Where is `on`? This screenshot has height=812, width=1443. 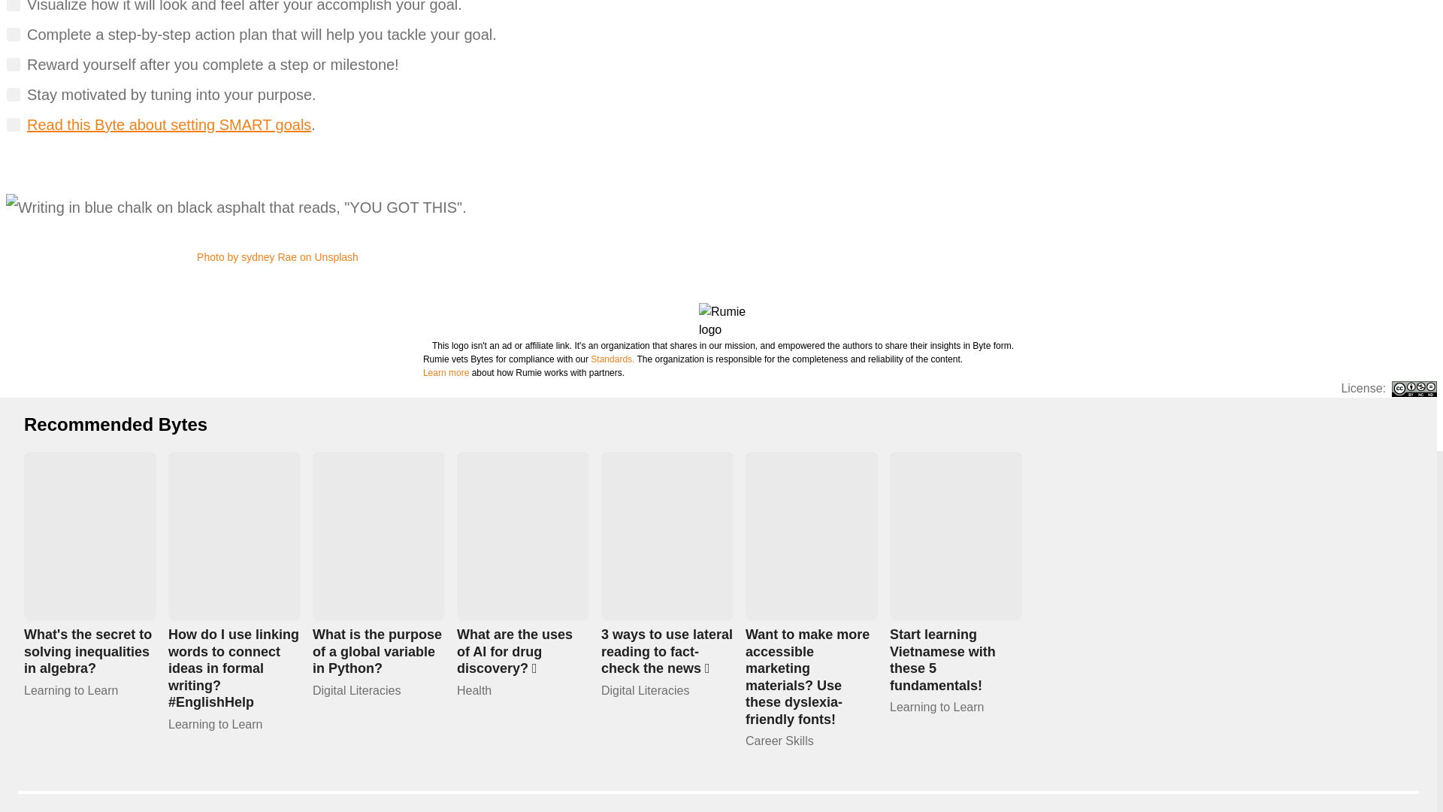
on is located at coordinates (14, 35).